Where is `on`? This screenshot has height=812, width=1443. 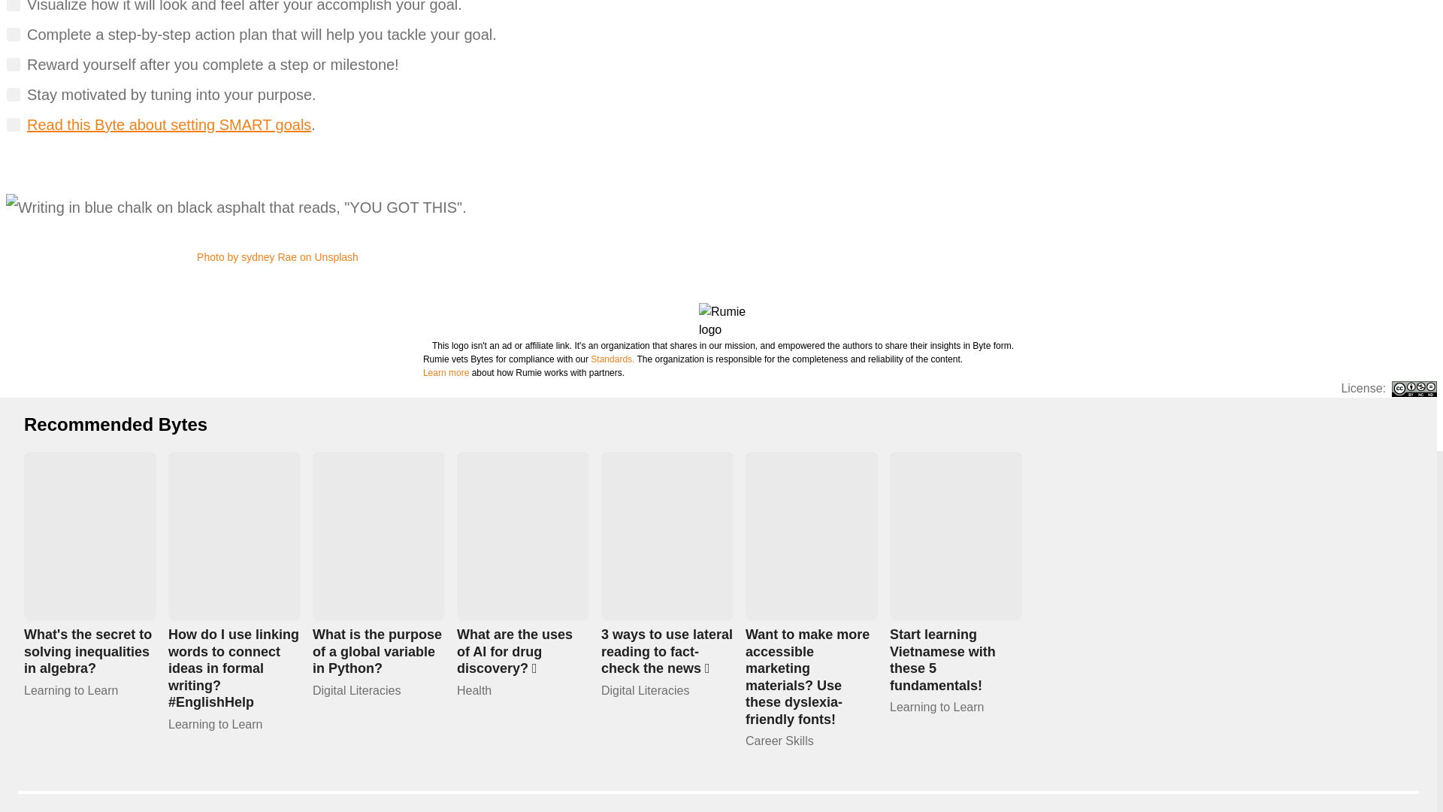
on is located at coordinates (14, 35).